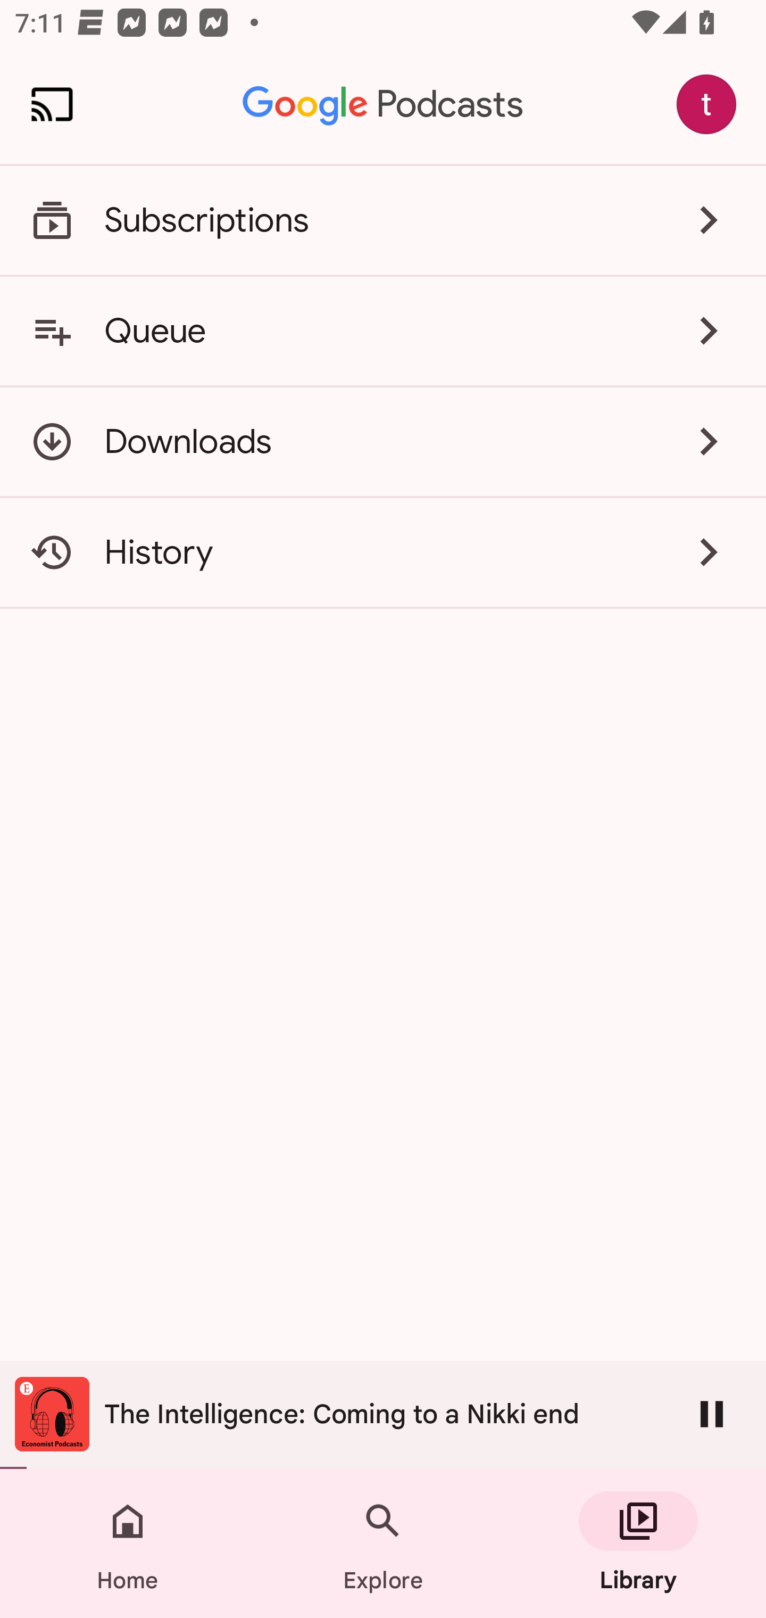 The height and width of the screenshot is (1618, 766). I want to click on Explore, so click(383, 1543).